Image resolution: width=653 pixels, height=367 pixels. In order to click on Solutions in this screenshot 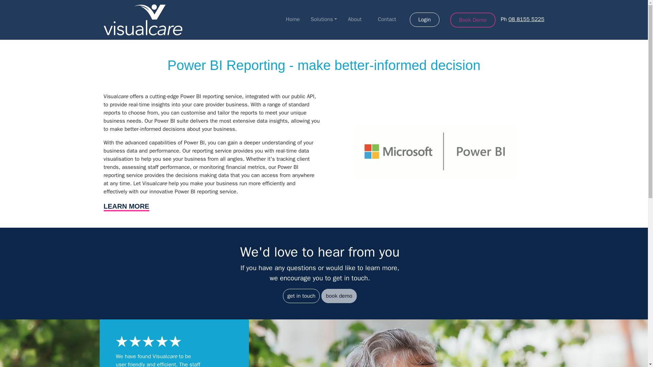, I will do `click(323, 19)`.